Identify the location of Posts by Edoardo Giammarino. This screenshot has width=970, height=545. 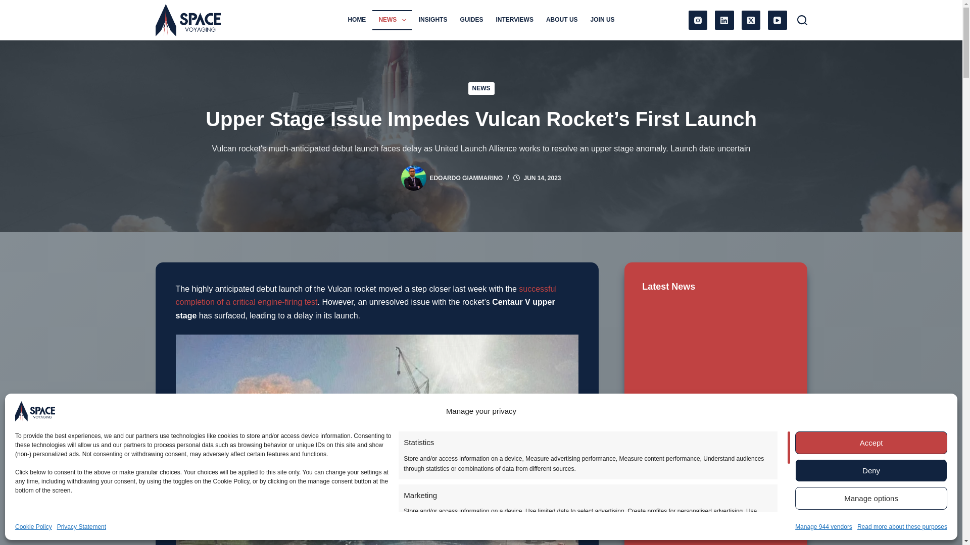
(466, 178).